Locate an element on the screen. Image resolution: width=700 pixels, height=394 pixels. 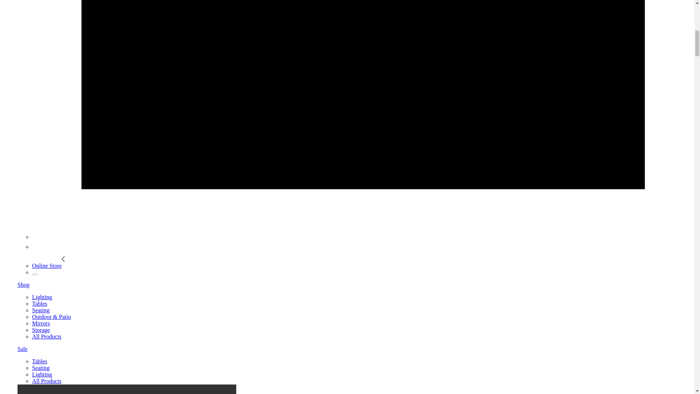
Storage is located at coordinates (41, 330).